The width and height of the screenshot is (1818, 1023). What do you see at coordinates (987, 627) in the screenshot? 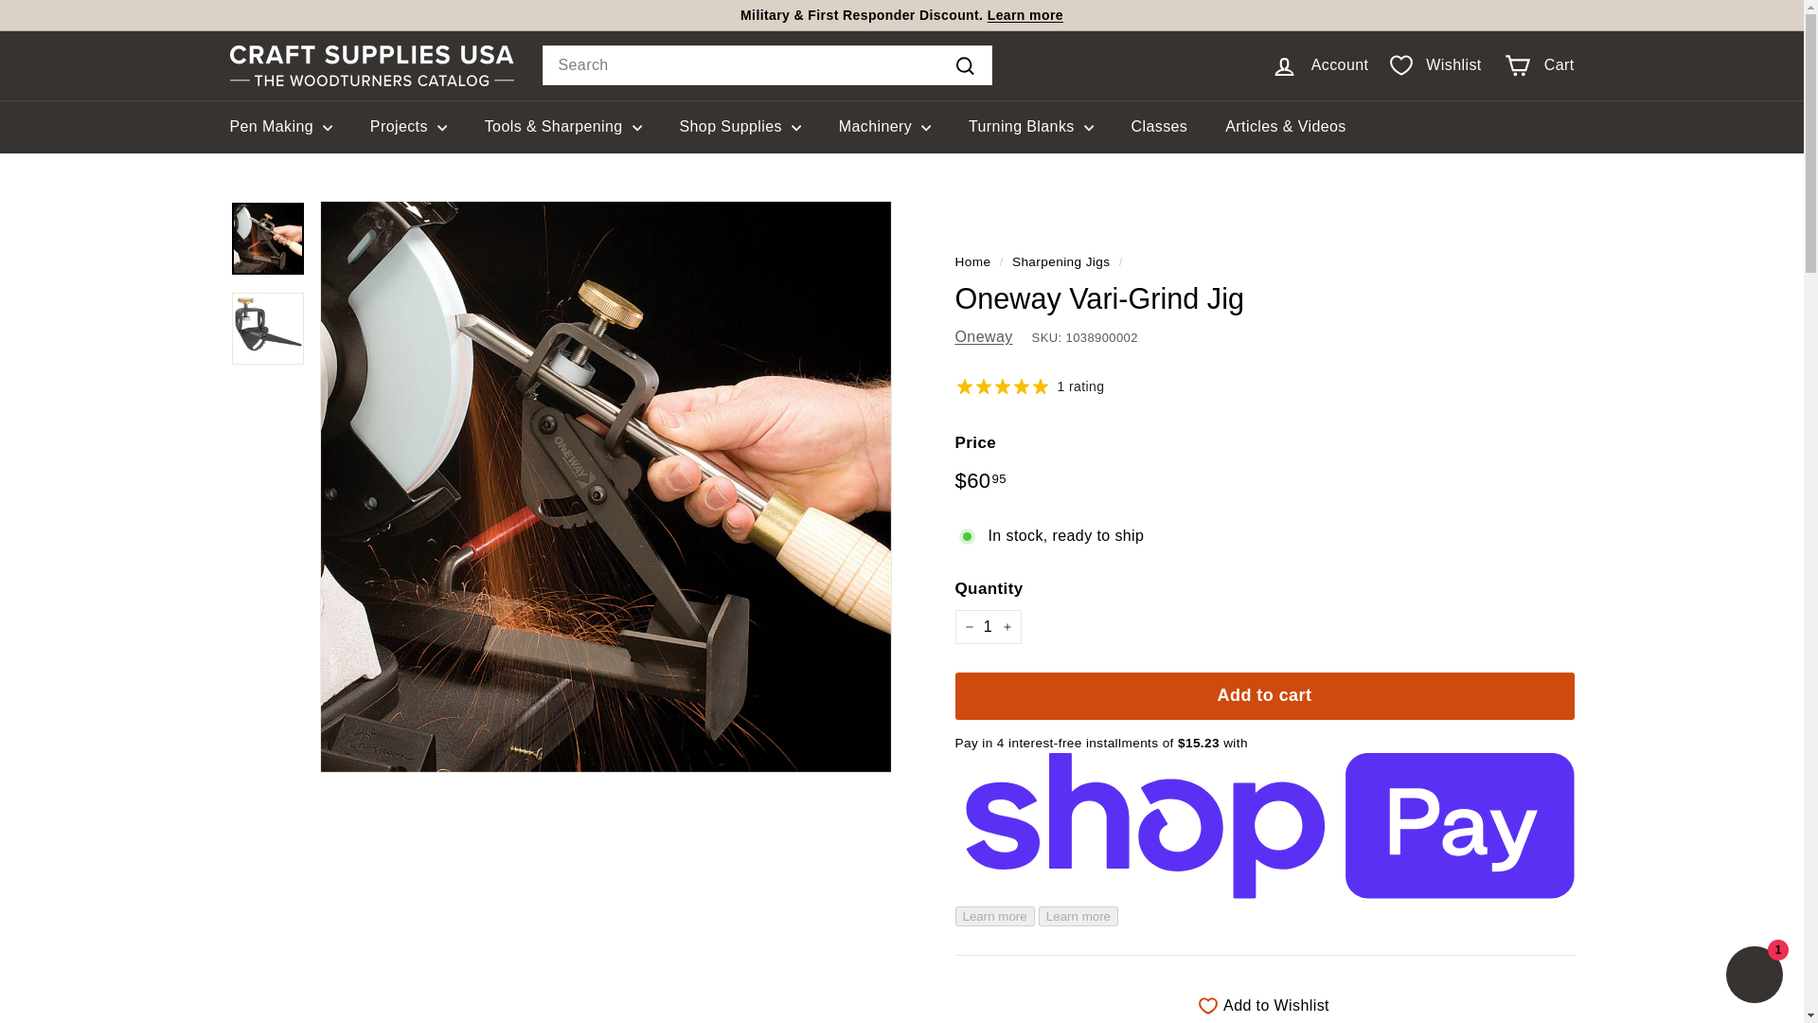
I see `1` at bounding box center [987, 627].